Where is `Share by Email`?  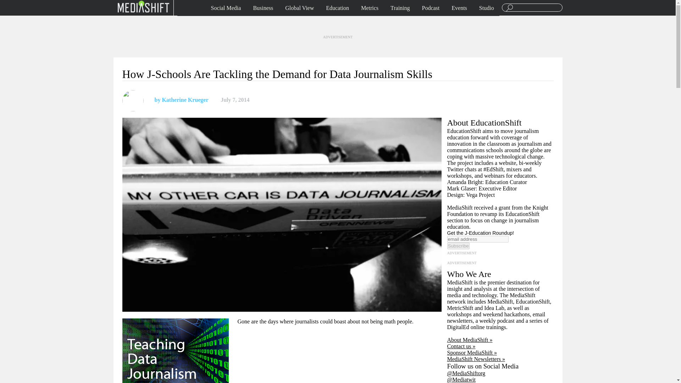 Share by Email is located at coordinates (287, 100).